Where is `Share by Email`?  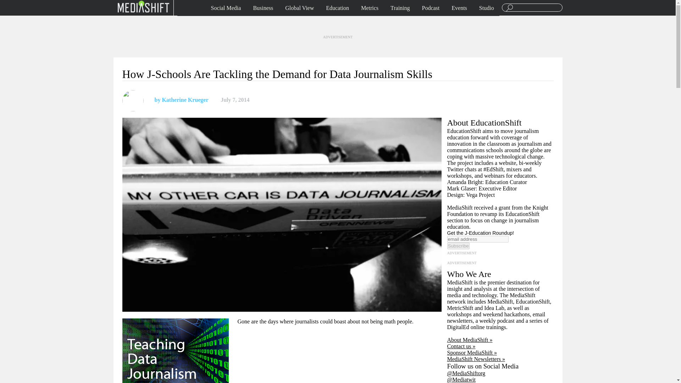 Share by Email is located at coordinates (287, 100).